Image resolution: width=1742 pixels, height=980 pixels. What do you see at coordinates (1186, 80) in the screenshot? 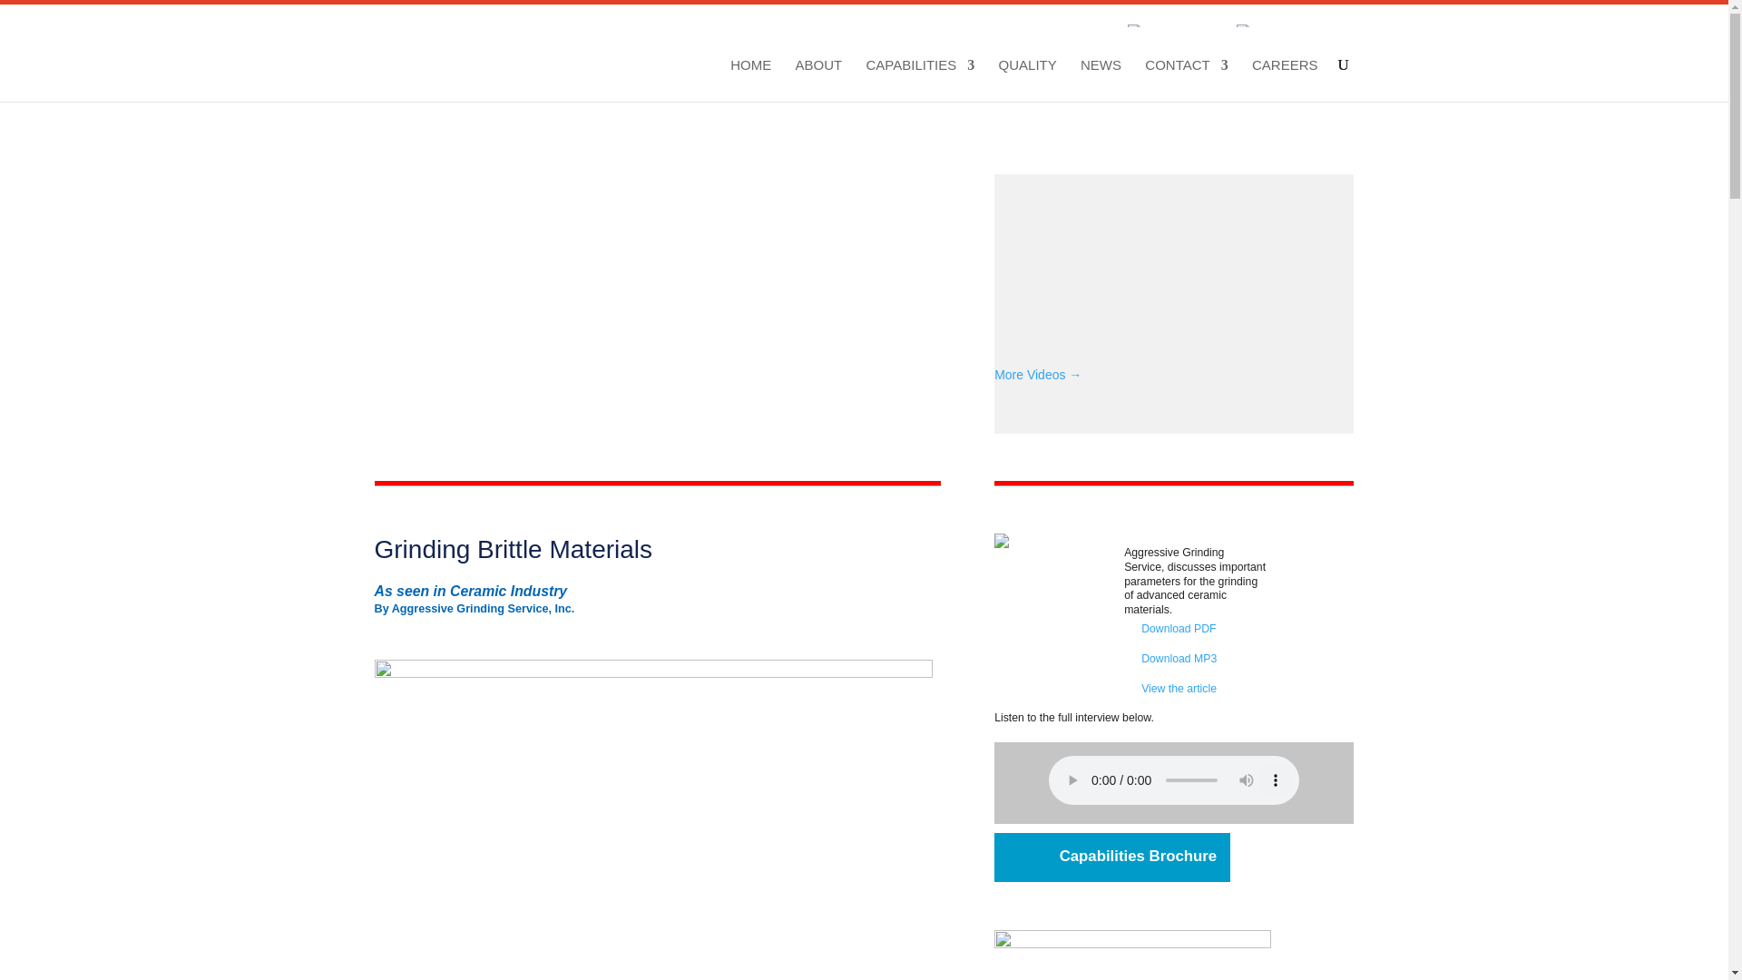
I see `CONTACT` at bounding box center [1186, 80].